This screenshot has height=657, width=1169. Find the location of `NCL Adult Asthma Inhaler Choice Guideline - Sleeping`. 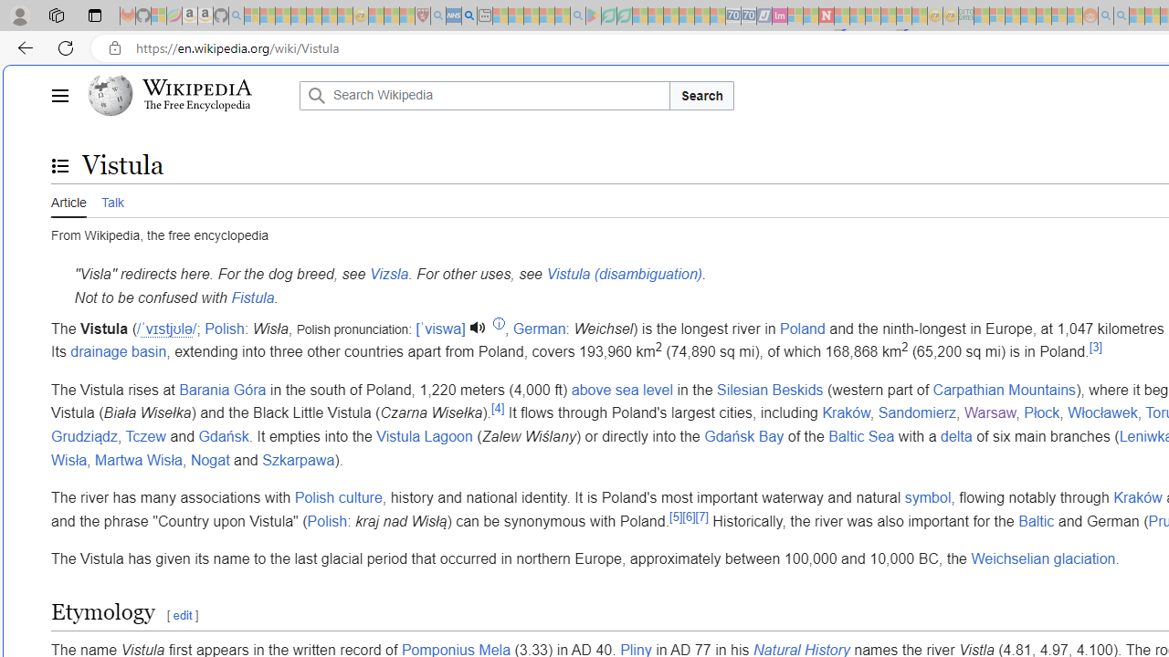

NCL Adult Asthma Inhaler Choice Guideline - Sleeping is located at coordinates (454, 16).